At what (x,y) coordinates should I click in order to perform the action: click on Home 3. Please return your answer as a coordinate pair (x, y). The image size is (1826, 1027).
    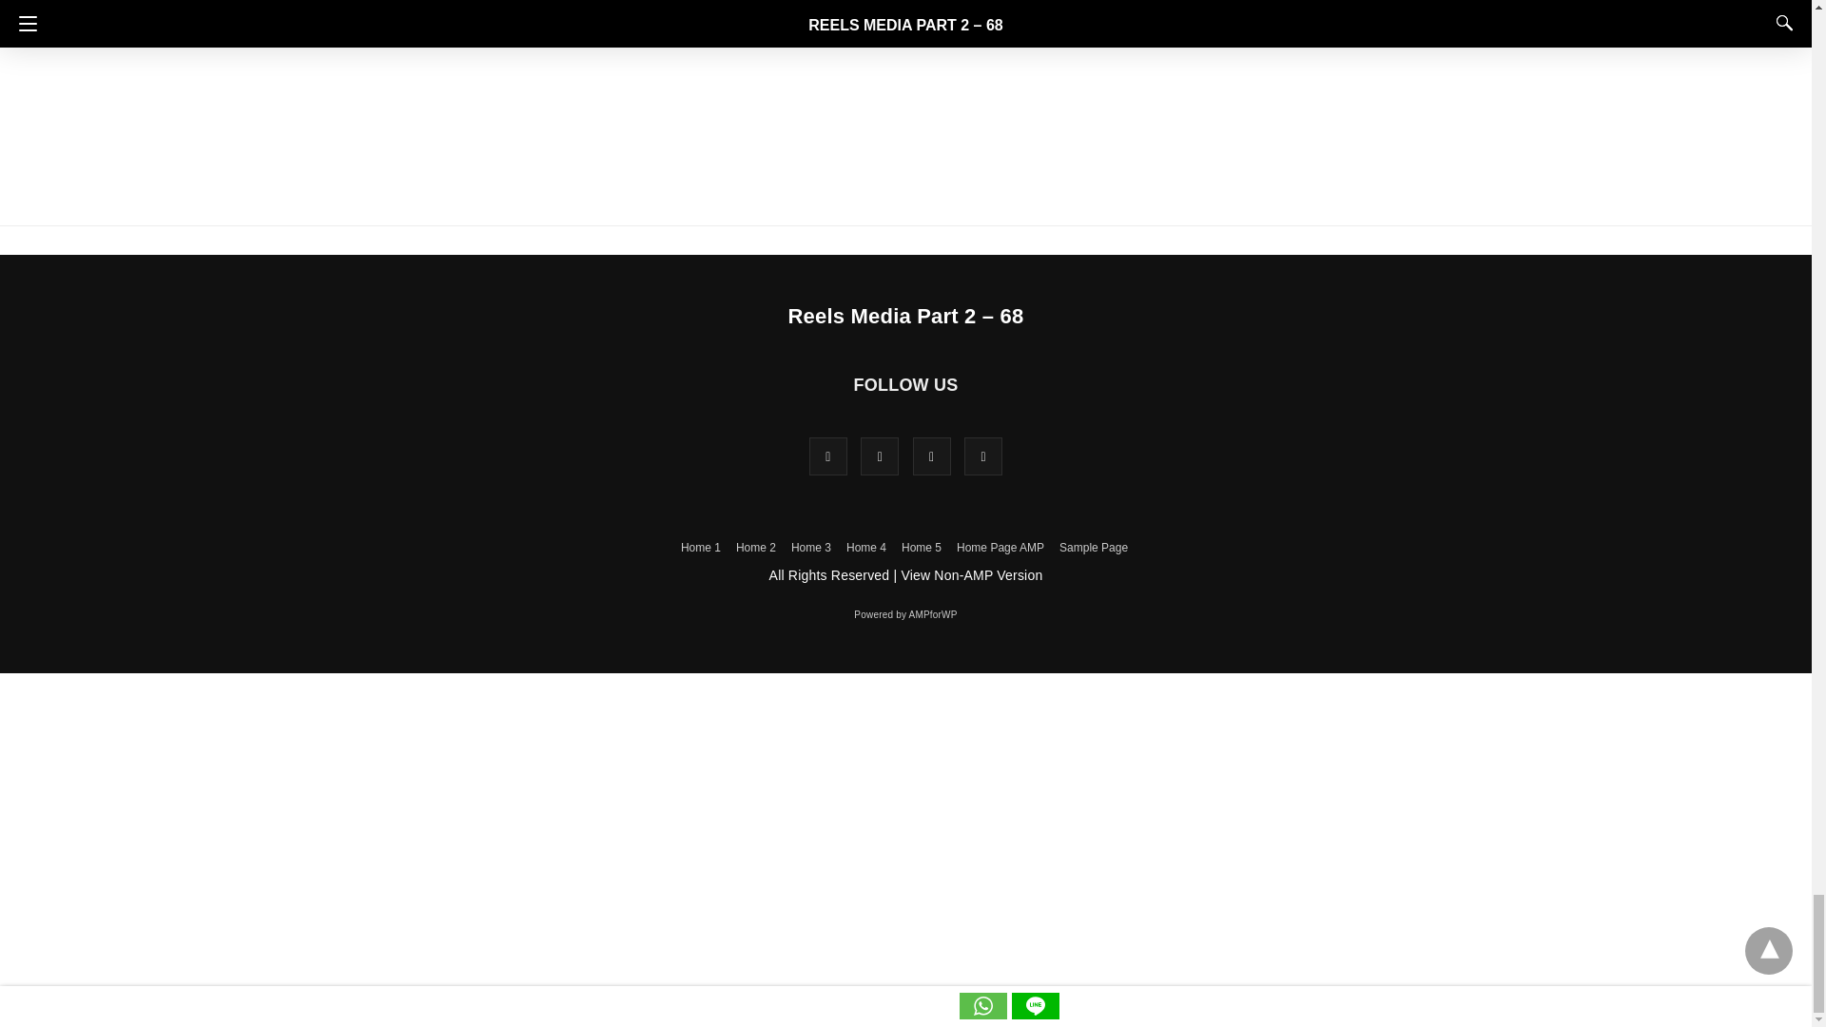
    Looking at the image, I should click on (810, 548).